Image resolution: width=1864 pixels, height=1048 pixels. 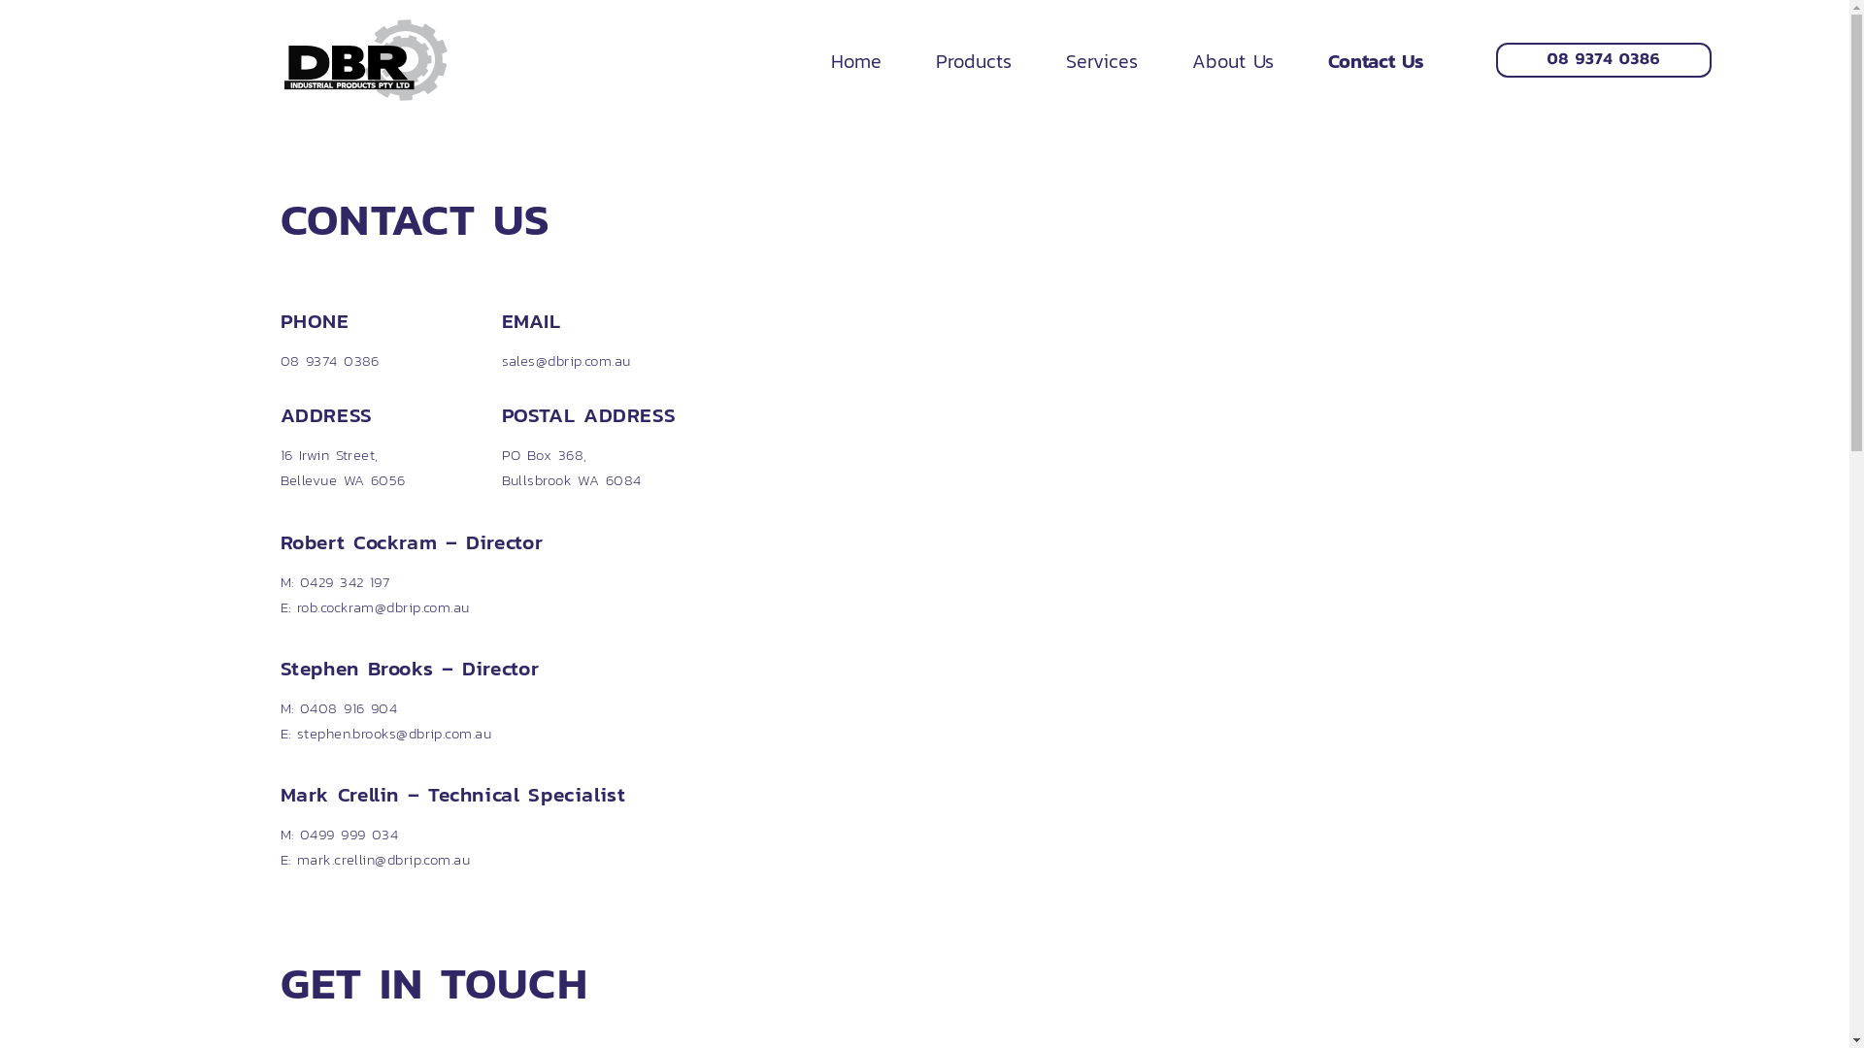 I want to click on Contact Us, so click(x=1377, y=60).